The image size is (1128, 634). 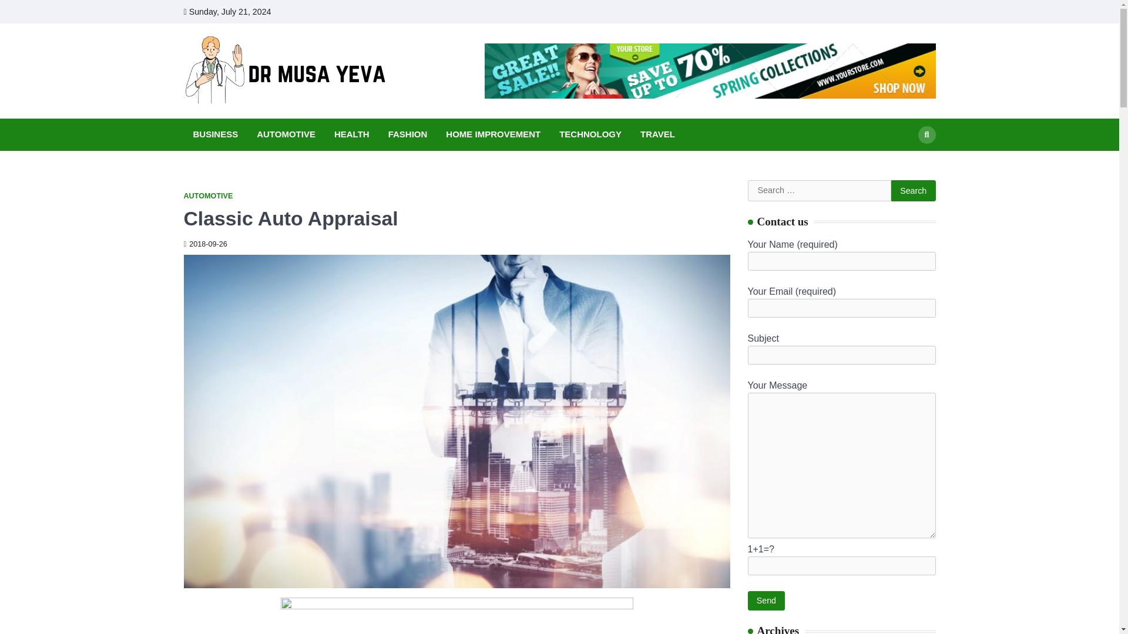 I want to click on Send, so click(x=766, y=601).